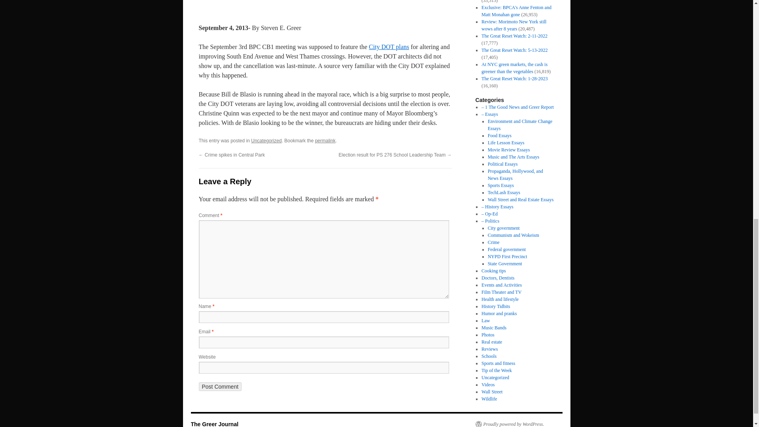  What do you see at coordinates (514, 25) in the screenshot?
I see `Review: Morimoto New York still wows after 8 years` at bounding box center [514, 25].